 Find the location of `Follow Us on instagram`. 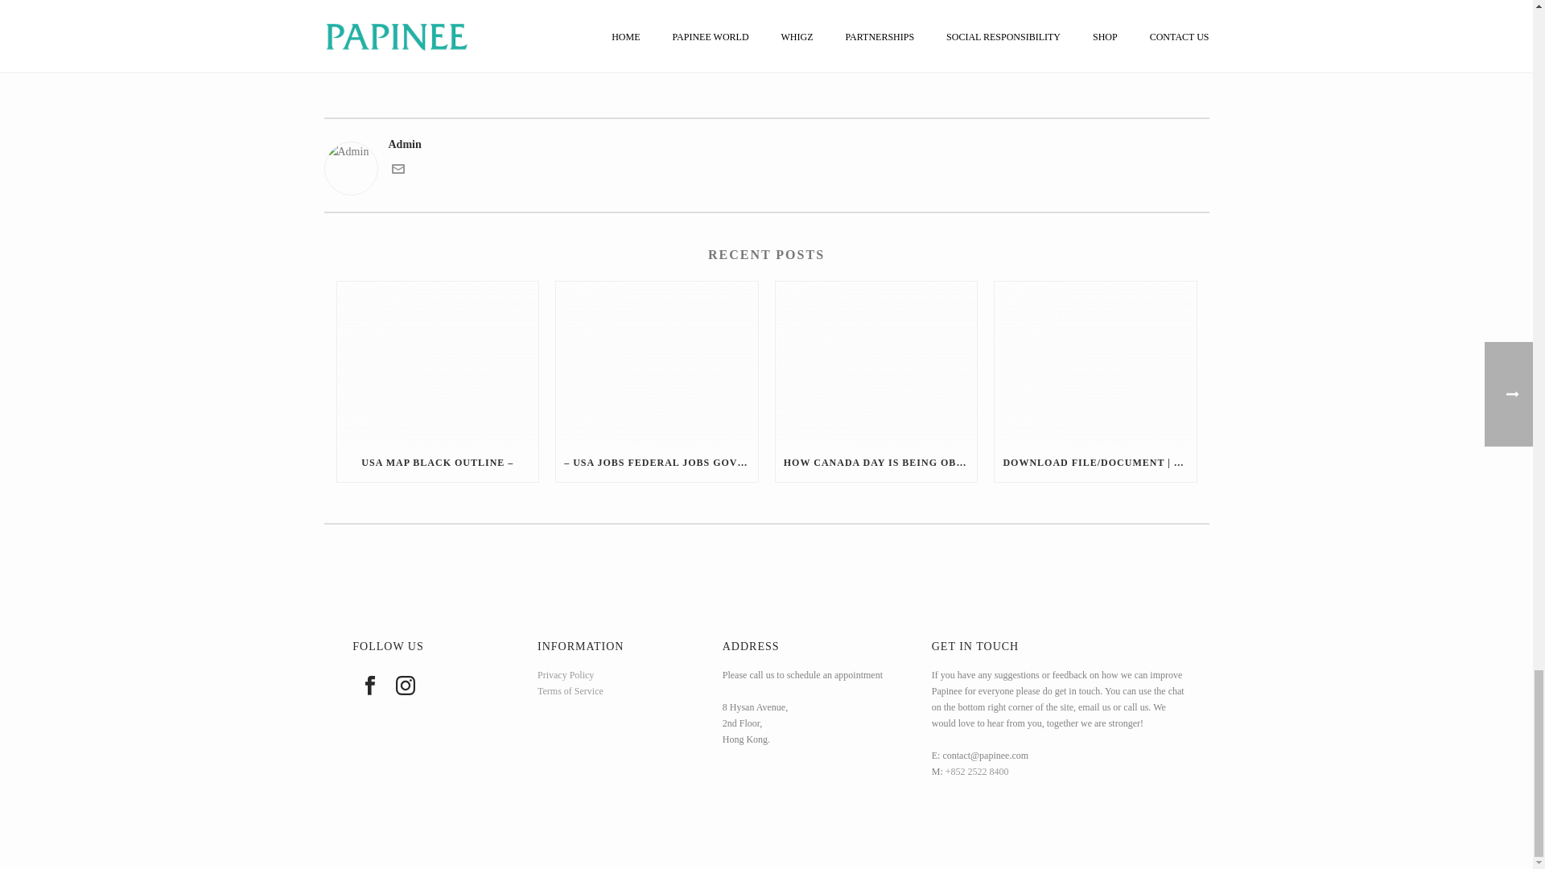

Follow Us on instagram is located at coordinates (406, 686).